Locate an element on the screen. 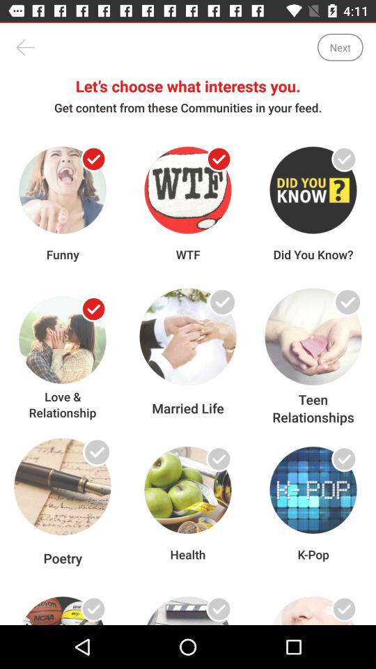 The width and height of the screenshot is (376, 669). go do sealet is located at coordinates (93, 309).